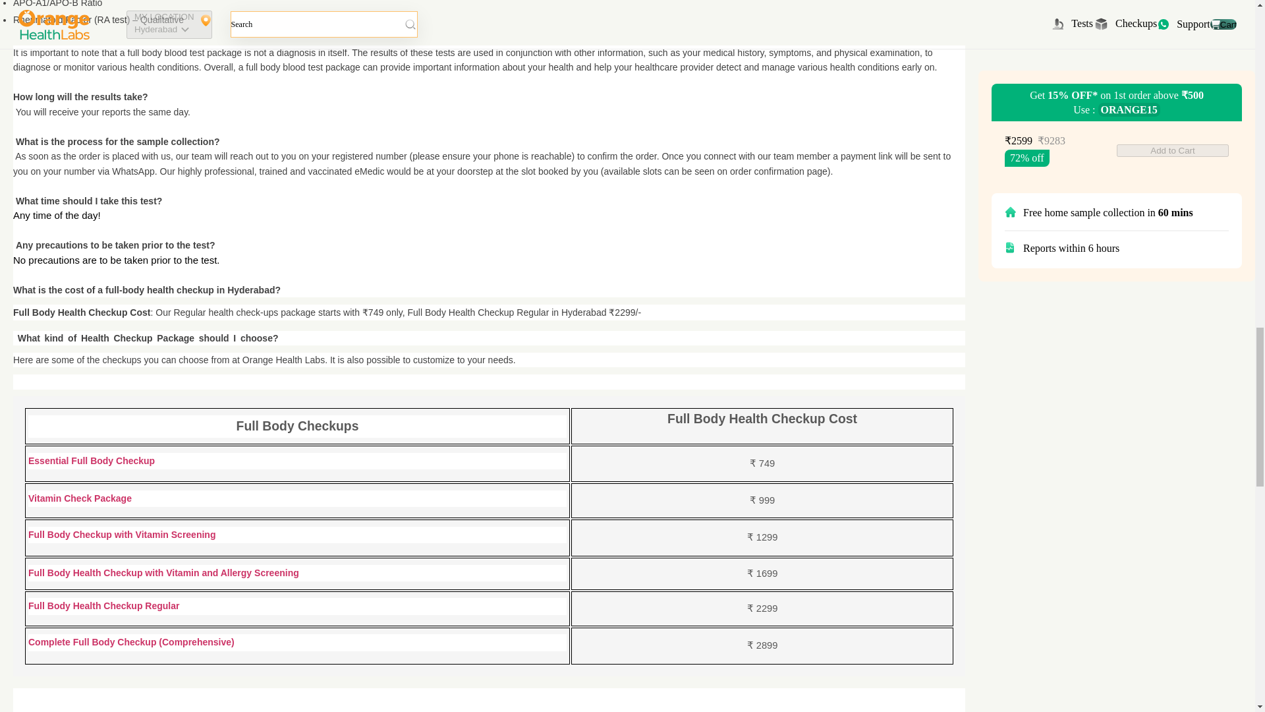 The width and height of the screenshot is (1265, 712). I want to click on full body blood test package, so click(303, 67).